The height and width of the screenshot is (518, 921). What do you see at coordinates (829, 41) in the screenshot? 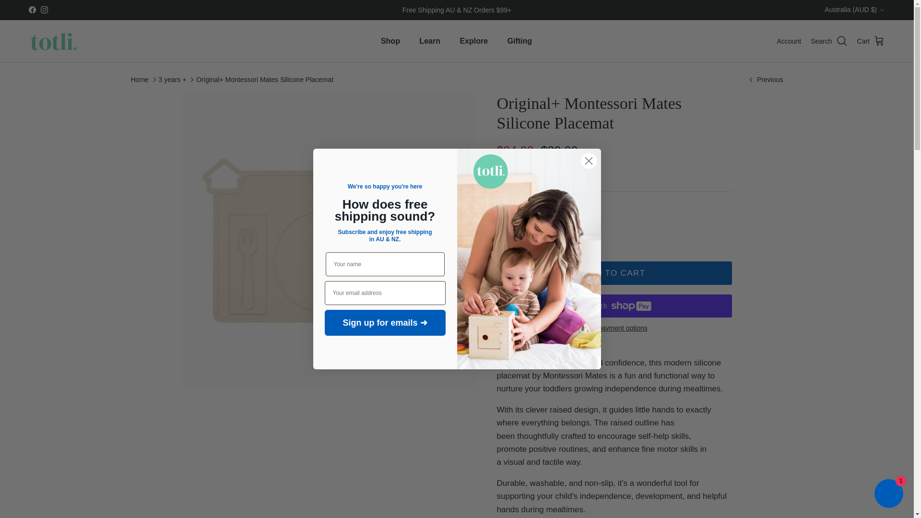
I see `Search` at bounding box center [829, 41].